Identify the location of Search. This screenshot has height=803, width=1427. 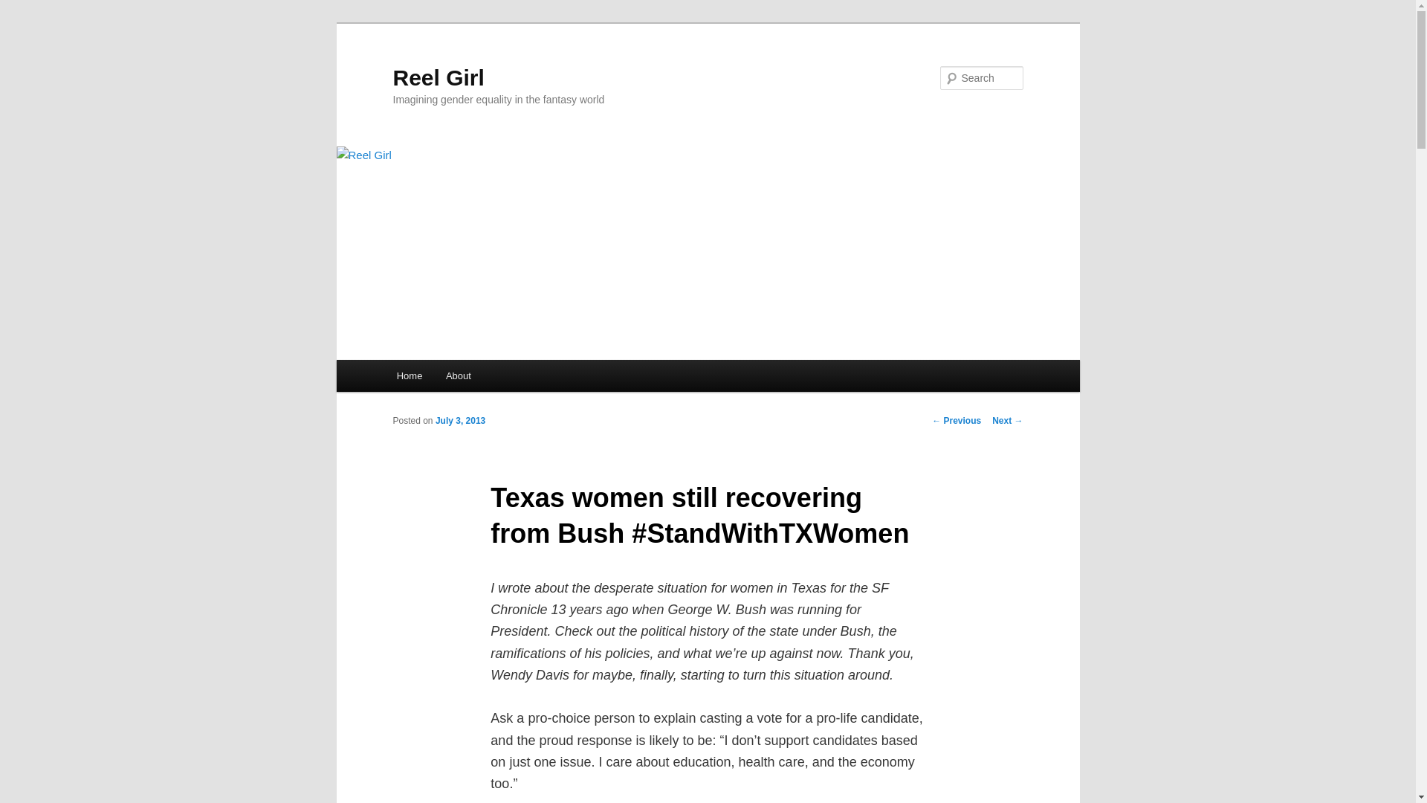
(24, 8).